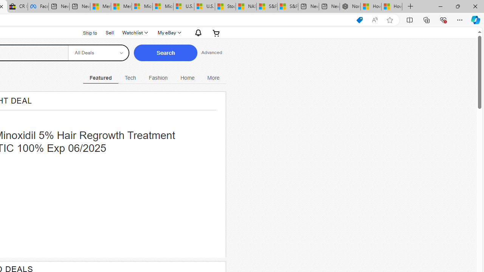 This screenshot has width=484, height=272. I want to click on Tech, so click(130, 78).